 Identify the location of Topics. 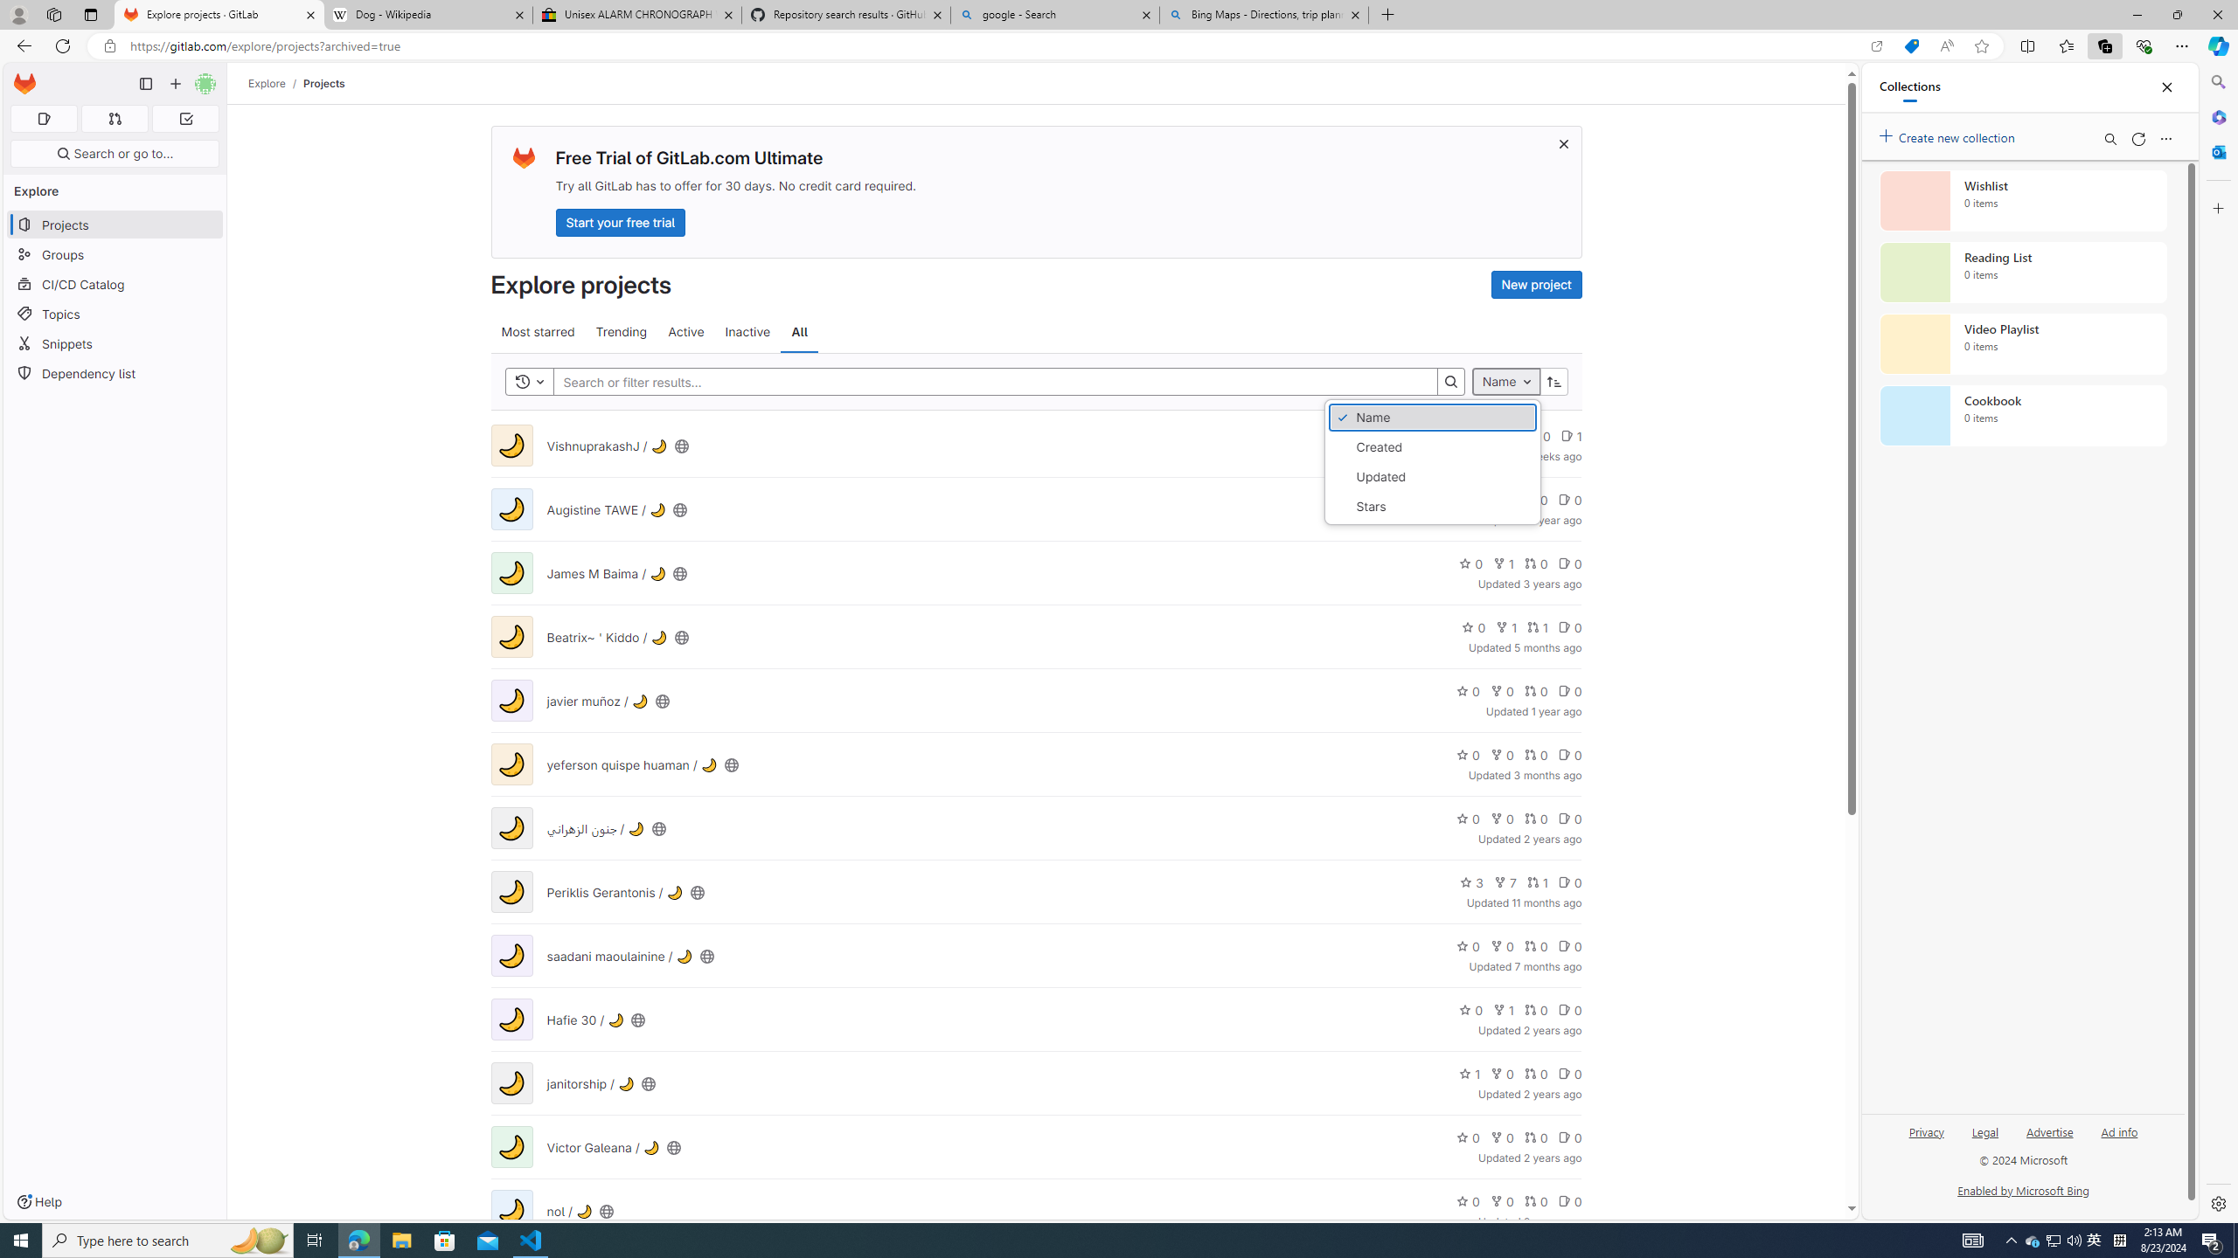
(115, 313).